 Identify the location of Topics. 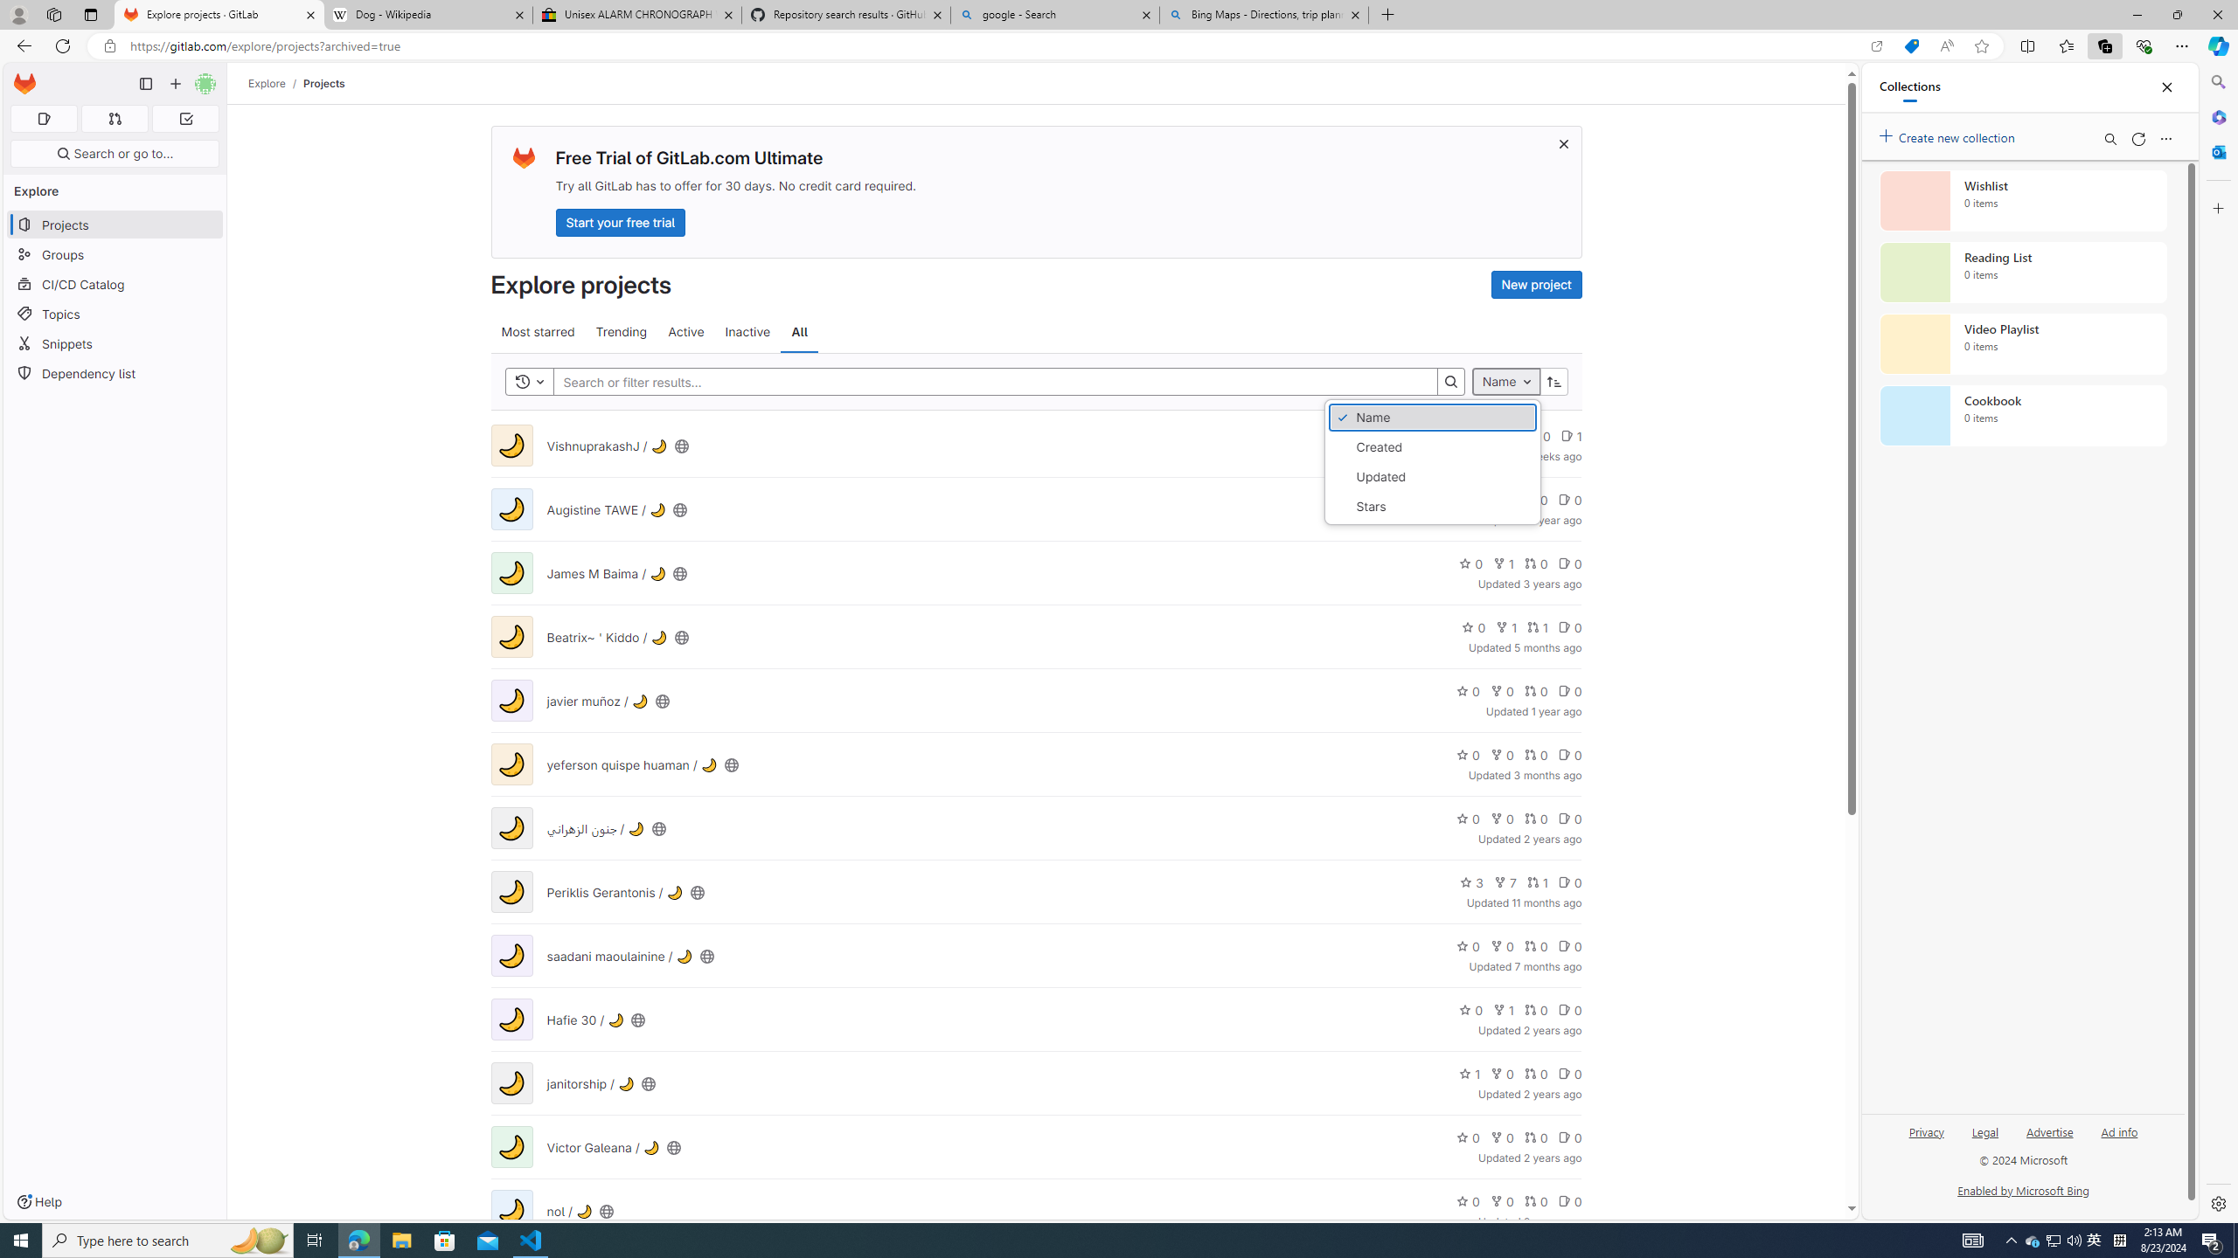
(115, 313).